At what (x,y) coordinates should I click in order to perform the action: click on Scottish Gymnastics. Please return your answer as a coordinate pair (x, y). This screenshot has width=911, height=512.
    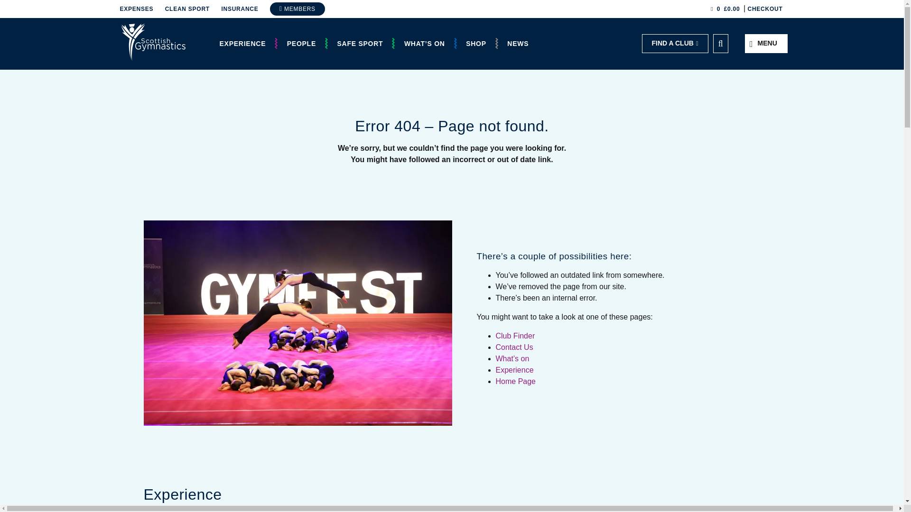
    Looking at the image, I should click on (152, 42).